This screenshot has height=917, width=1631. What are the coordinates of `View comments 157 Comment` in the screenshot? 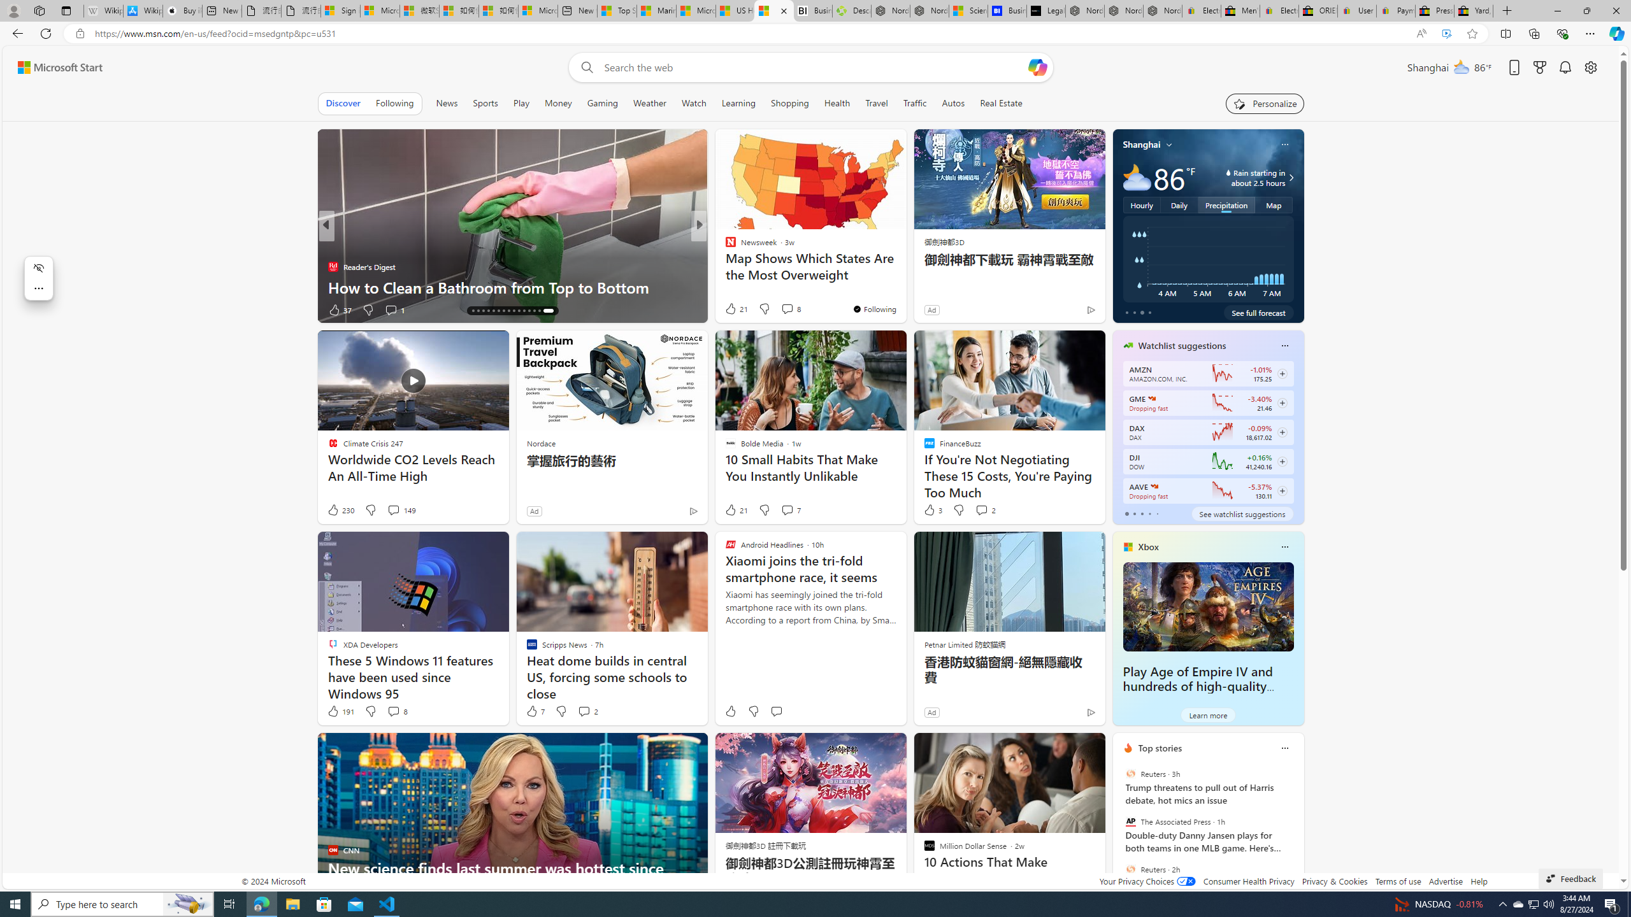 It's located at (787, 309).